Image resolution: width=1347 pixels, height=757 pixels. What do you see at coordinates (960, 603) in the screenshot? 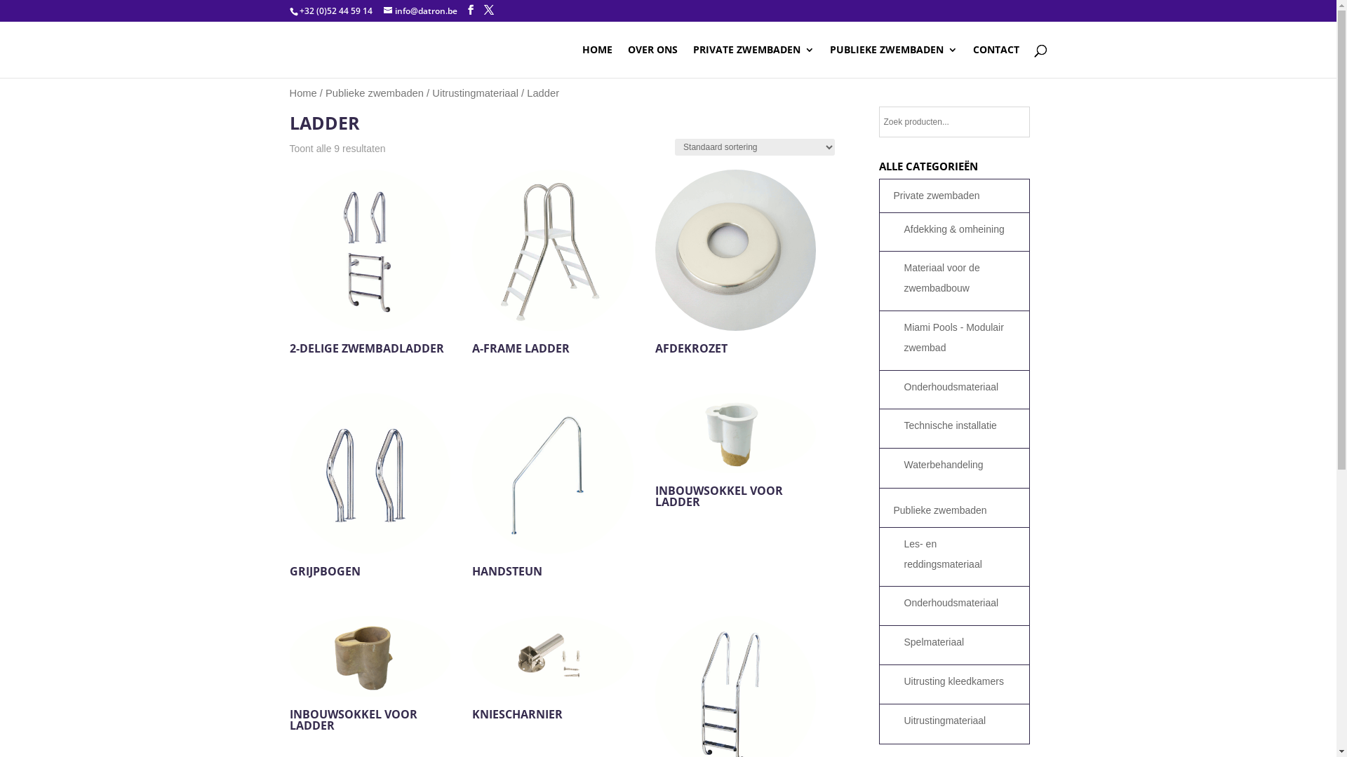
I see `Onderhoudsmateriaal` at bounding box center [960, 603].